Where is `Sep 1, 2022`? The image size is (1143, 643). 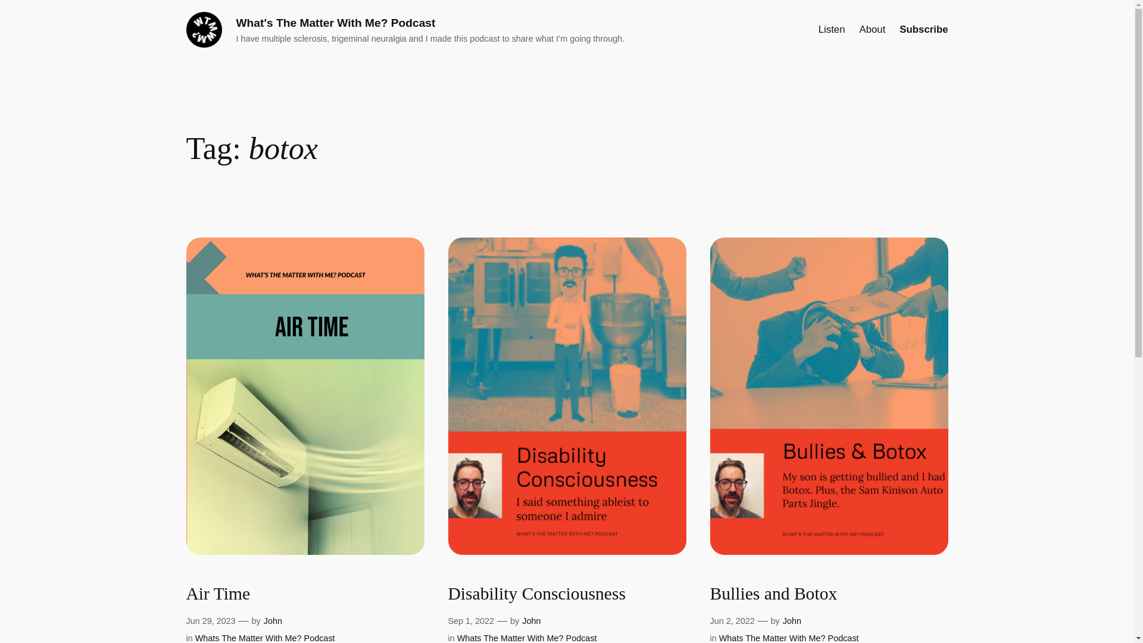
Sep 1, 2022 is located at coordinates (470, 620).